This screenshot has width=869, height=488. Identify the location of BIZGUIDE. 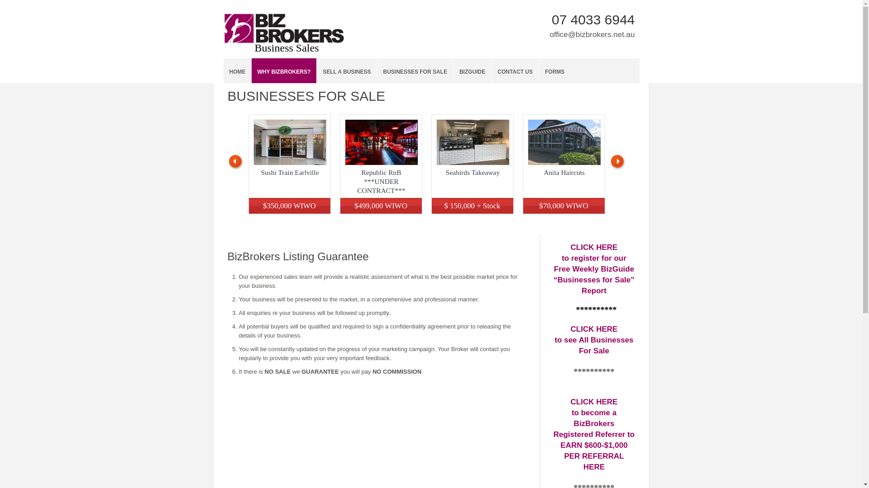
(473, 70).